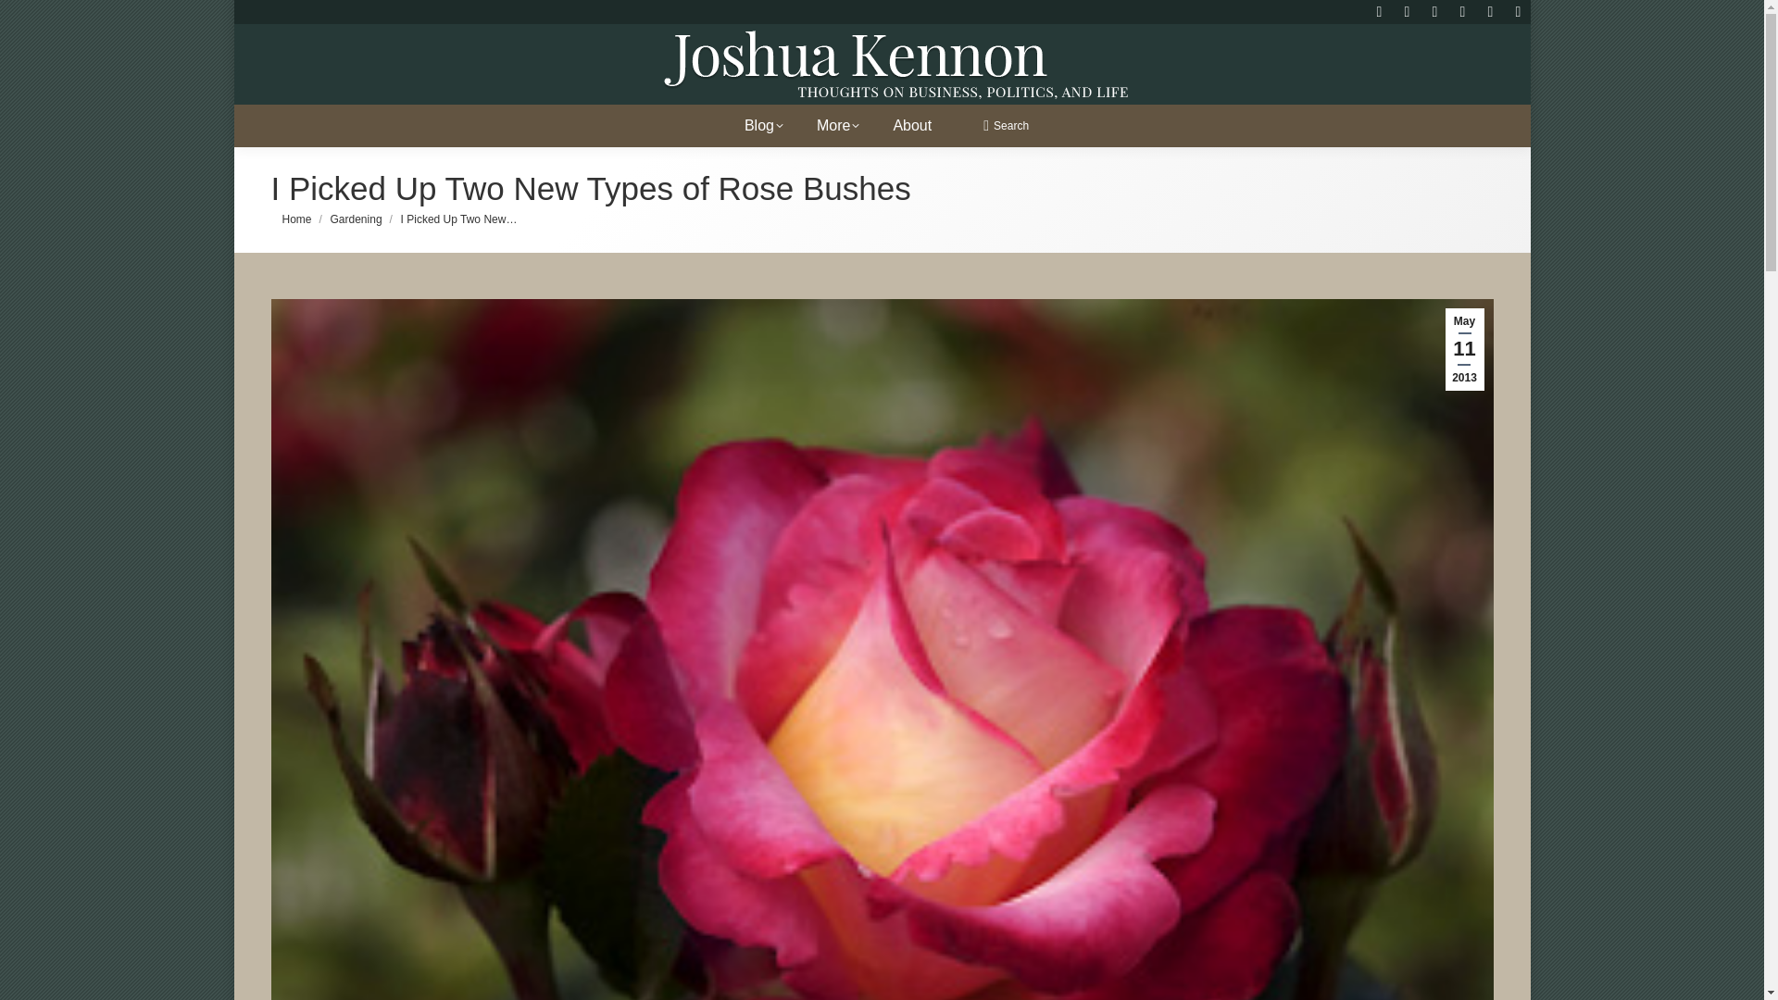  I want to click on YouTube page opens in new window, so click(1461, 11).